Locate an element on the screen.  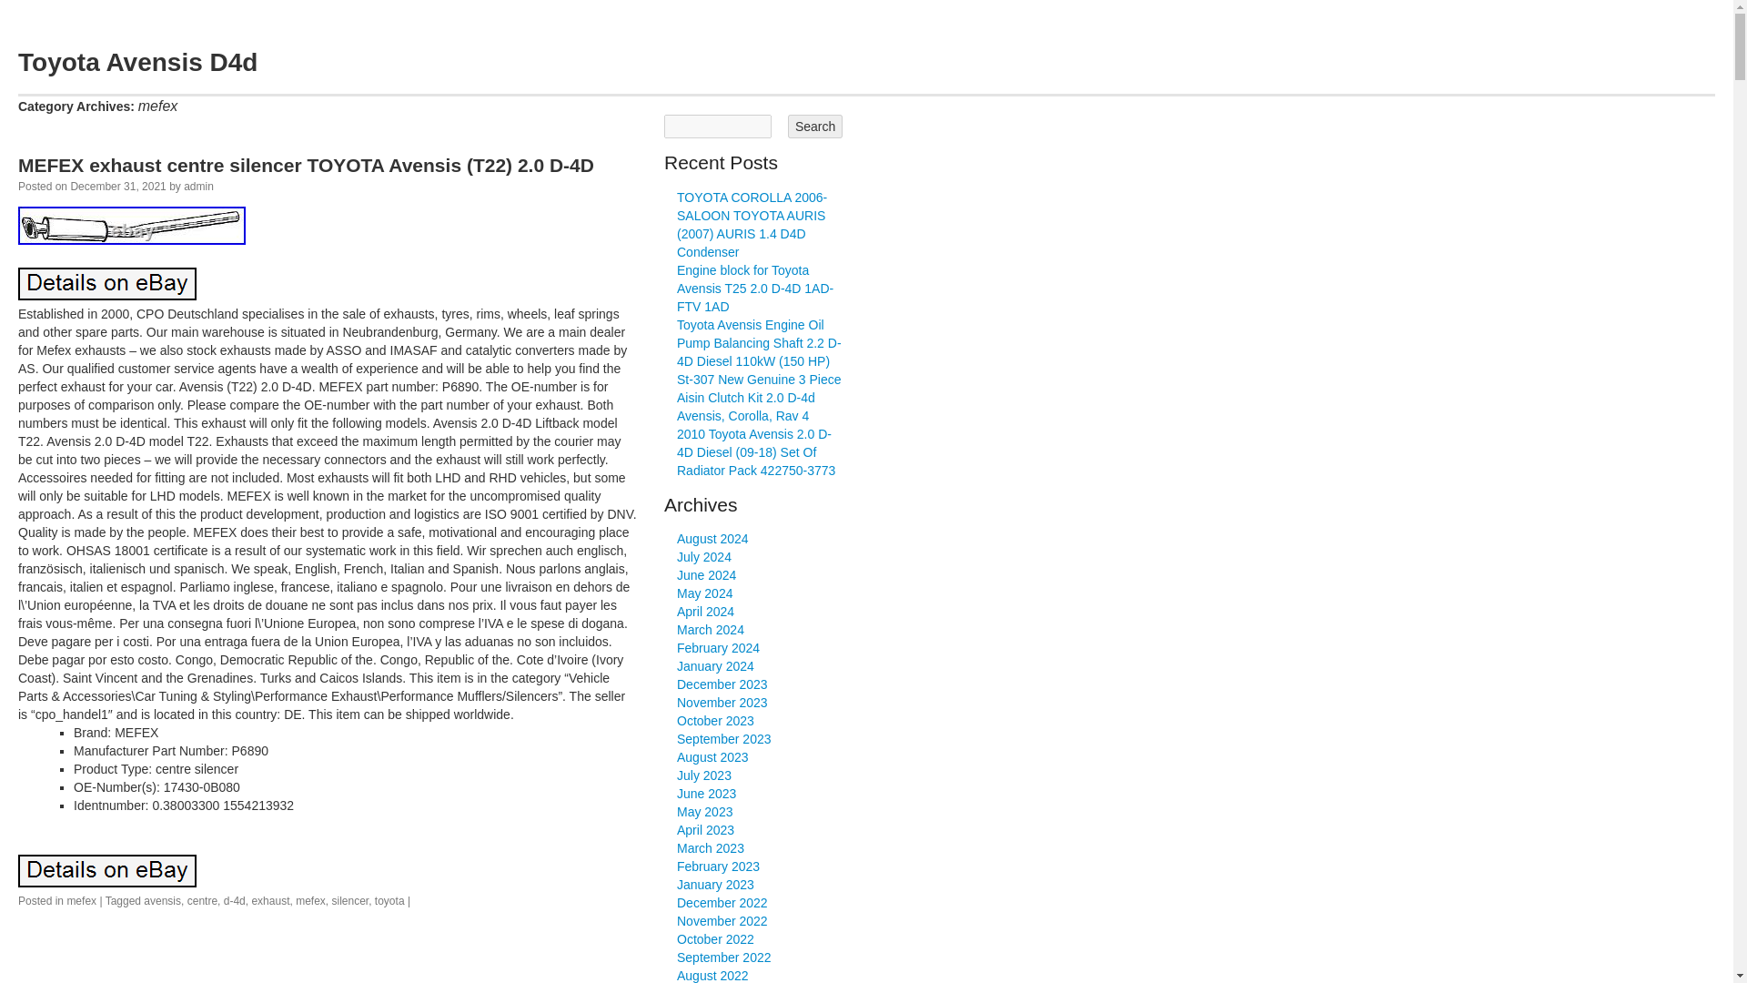
Skip to content is located at coordinates (73, 106).